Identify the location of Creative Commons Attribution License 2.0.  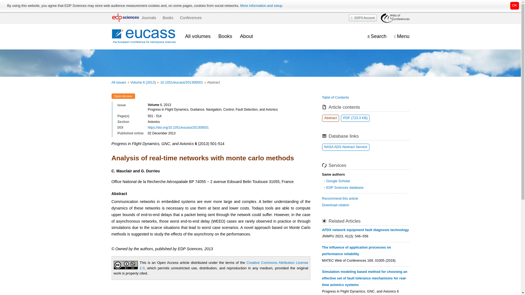
(224, 265).